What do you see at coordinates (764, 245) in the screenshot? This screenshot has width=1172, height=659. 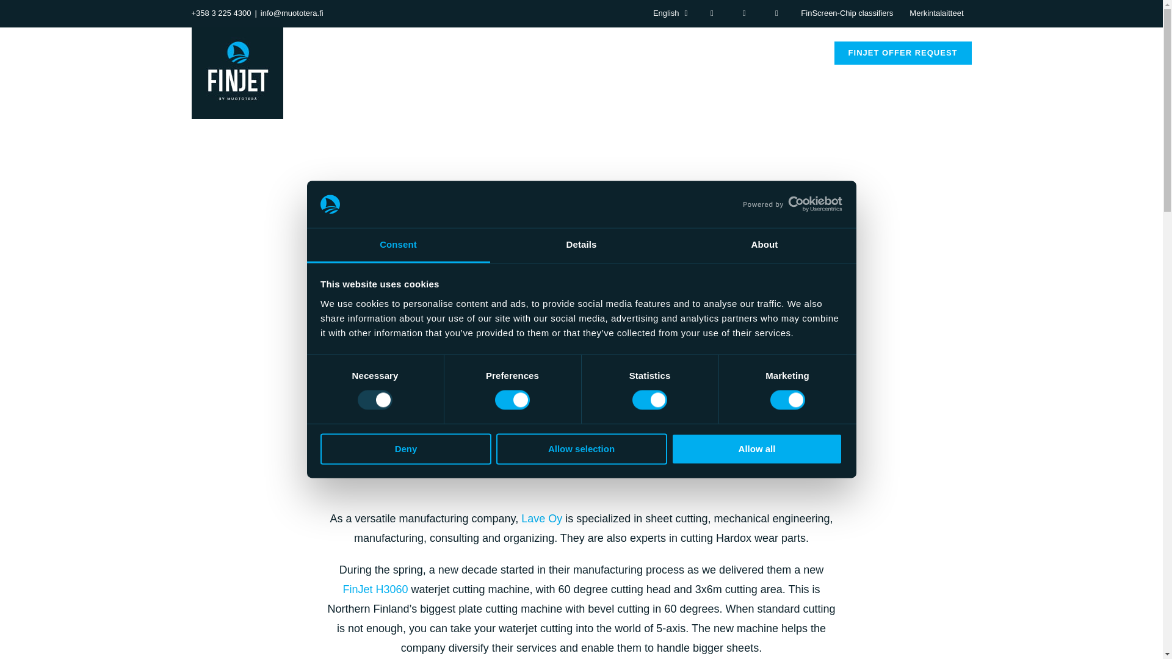 I see `About` at bounding box center [764, 245].